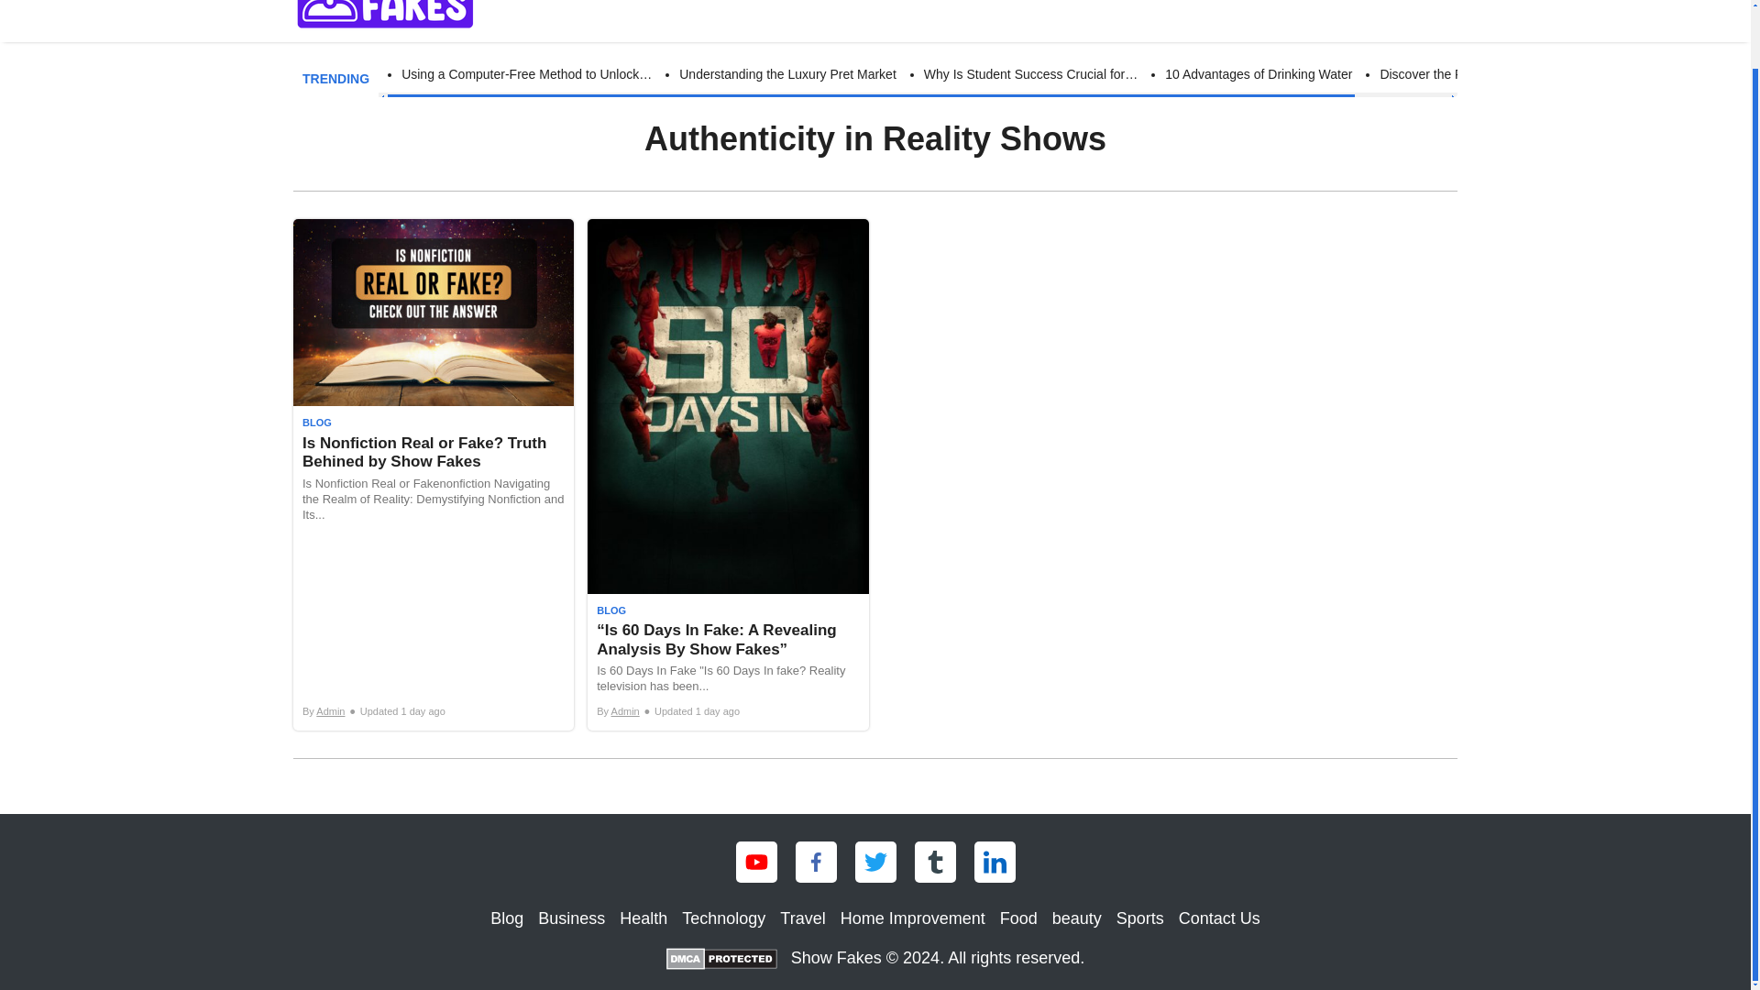 This screenshot has width=1760, height=990. What do you see at coordinates (610, 610) in the screenshot?
I see `BLOG` at bounding box center [610, 610].